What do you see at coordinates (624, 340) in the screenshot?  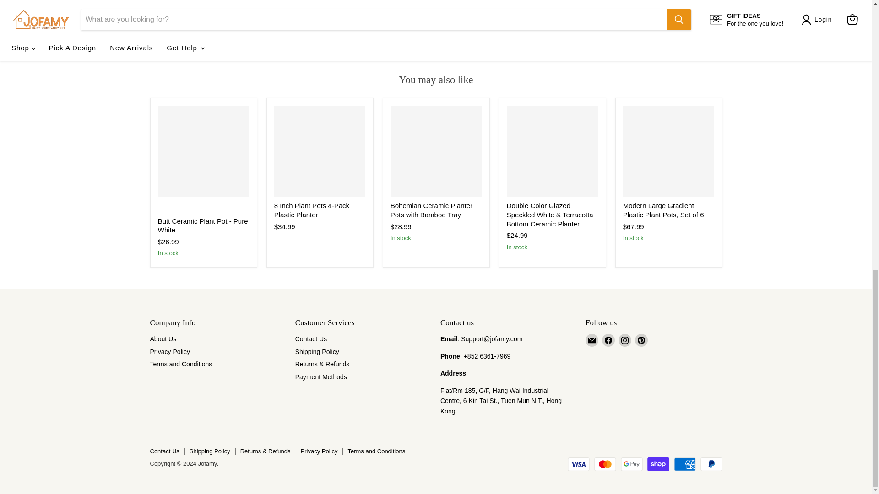 I see `Instagram` at bounding box center [624, 340].